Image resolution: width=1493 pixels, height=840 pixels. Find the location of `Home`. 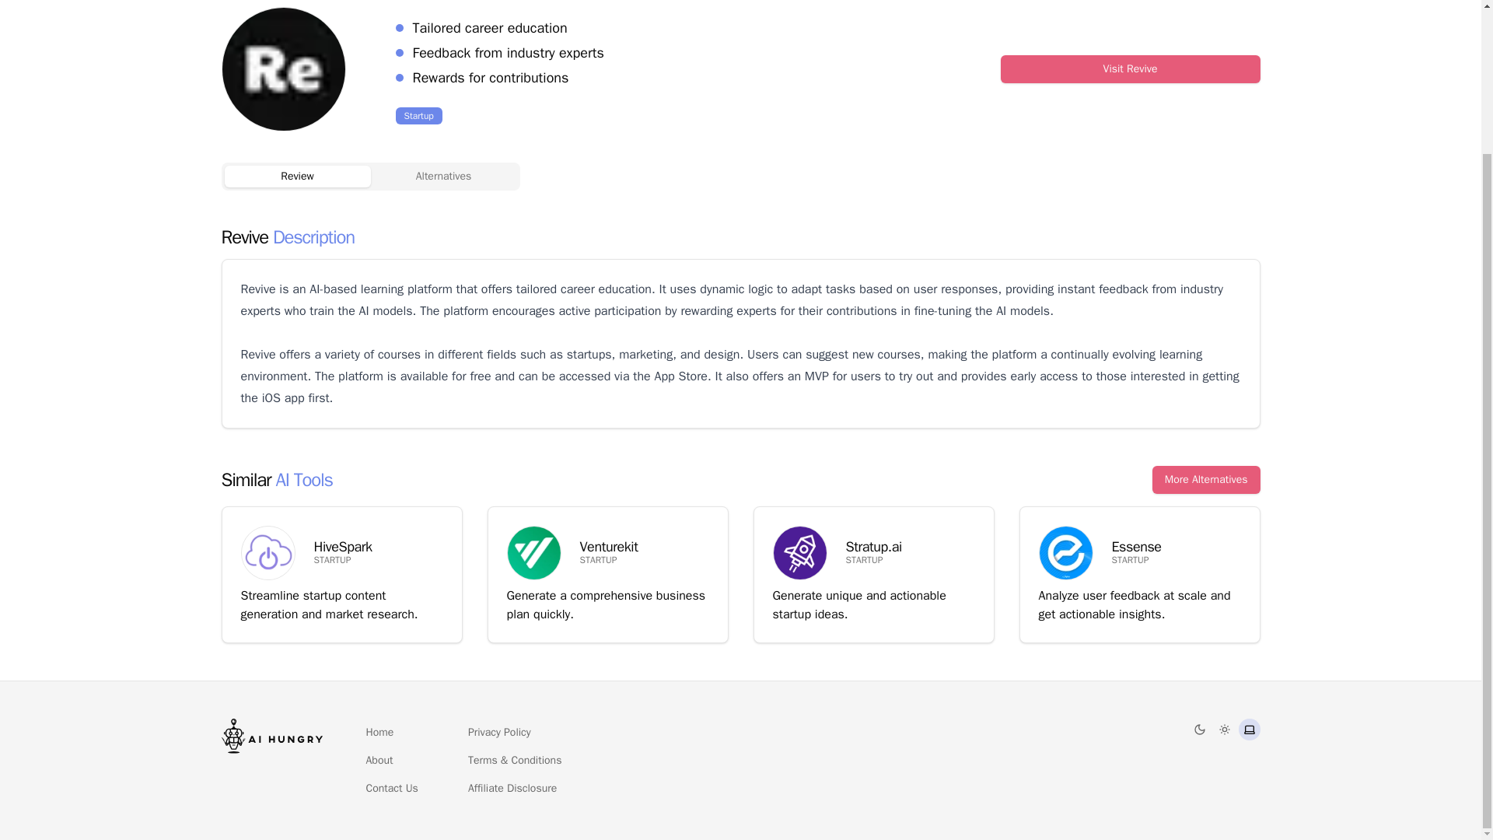

Home is located at coordinates (379, 733).